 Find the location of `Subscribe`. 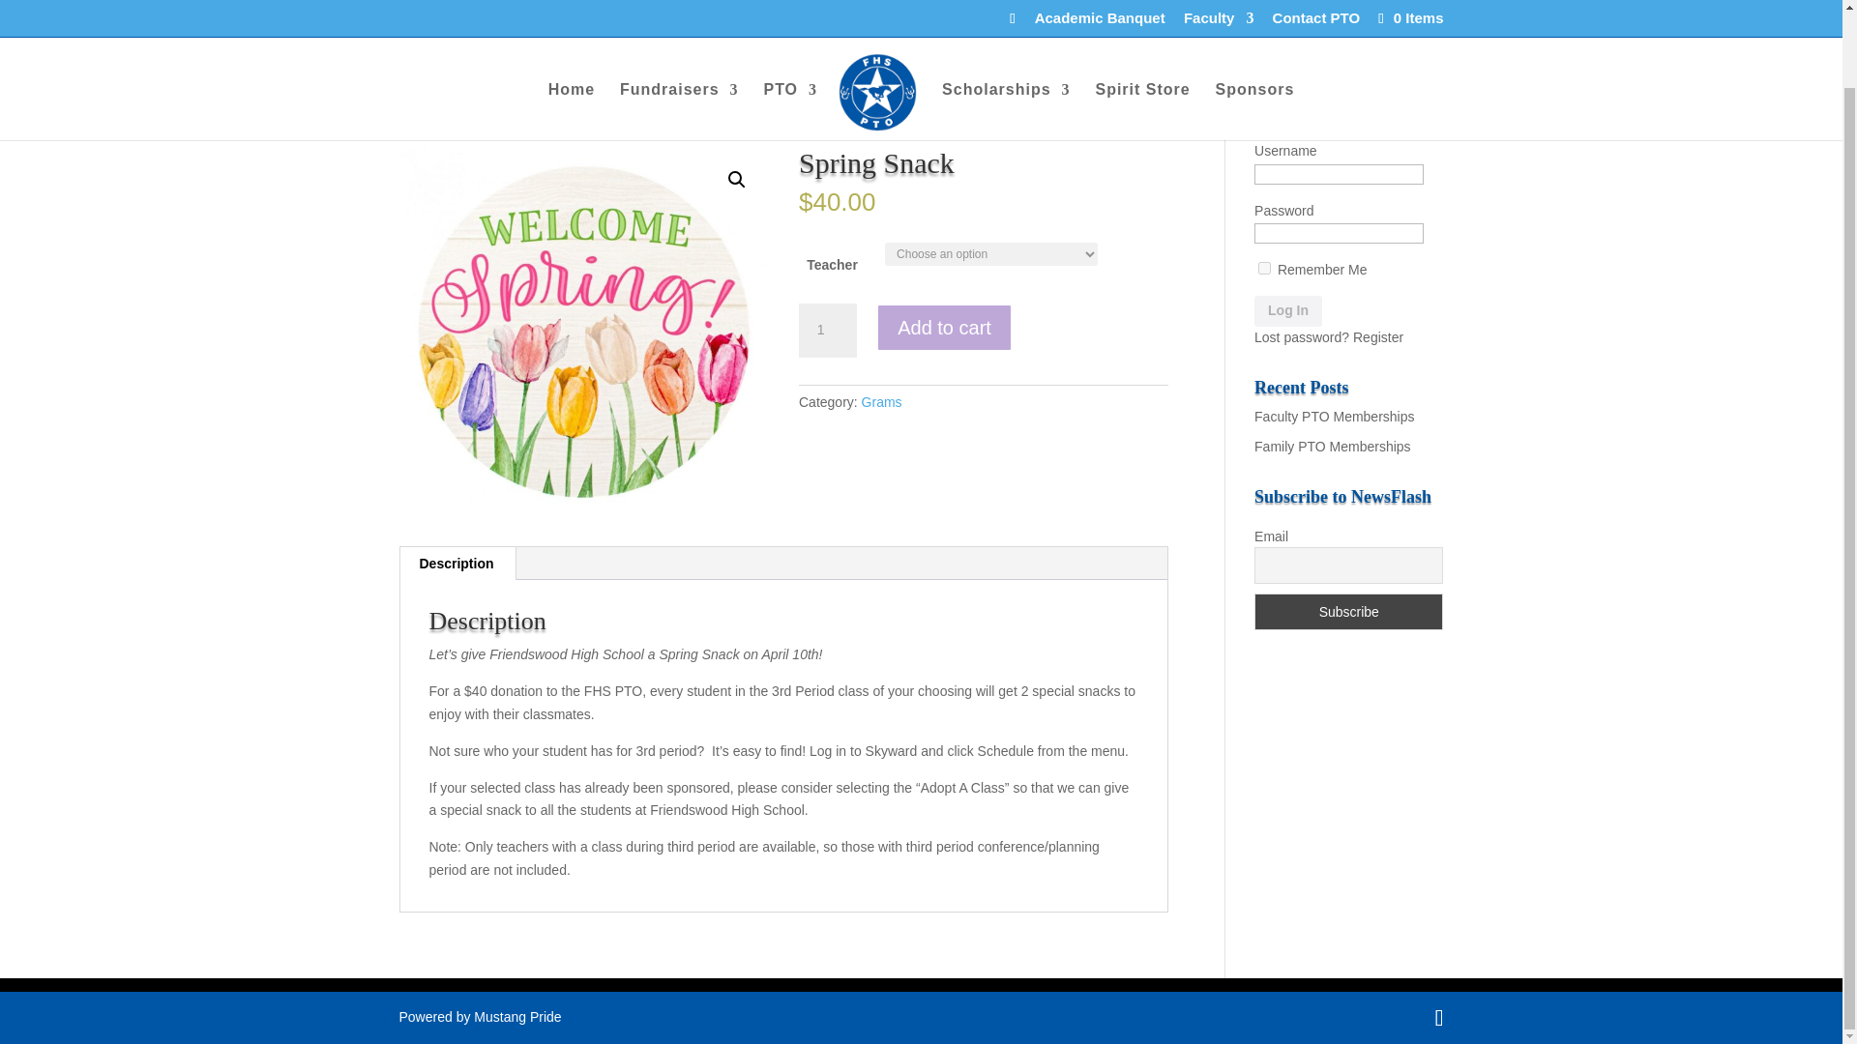

Subscribe is located at coordinates (1348, 612).